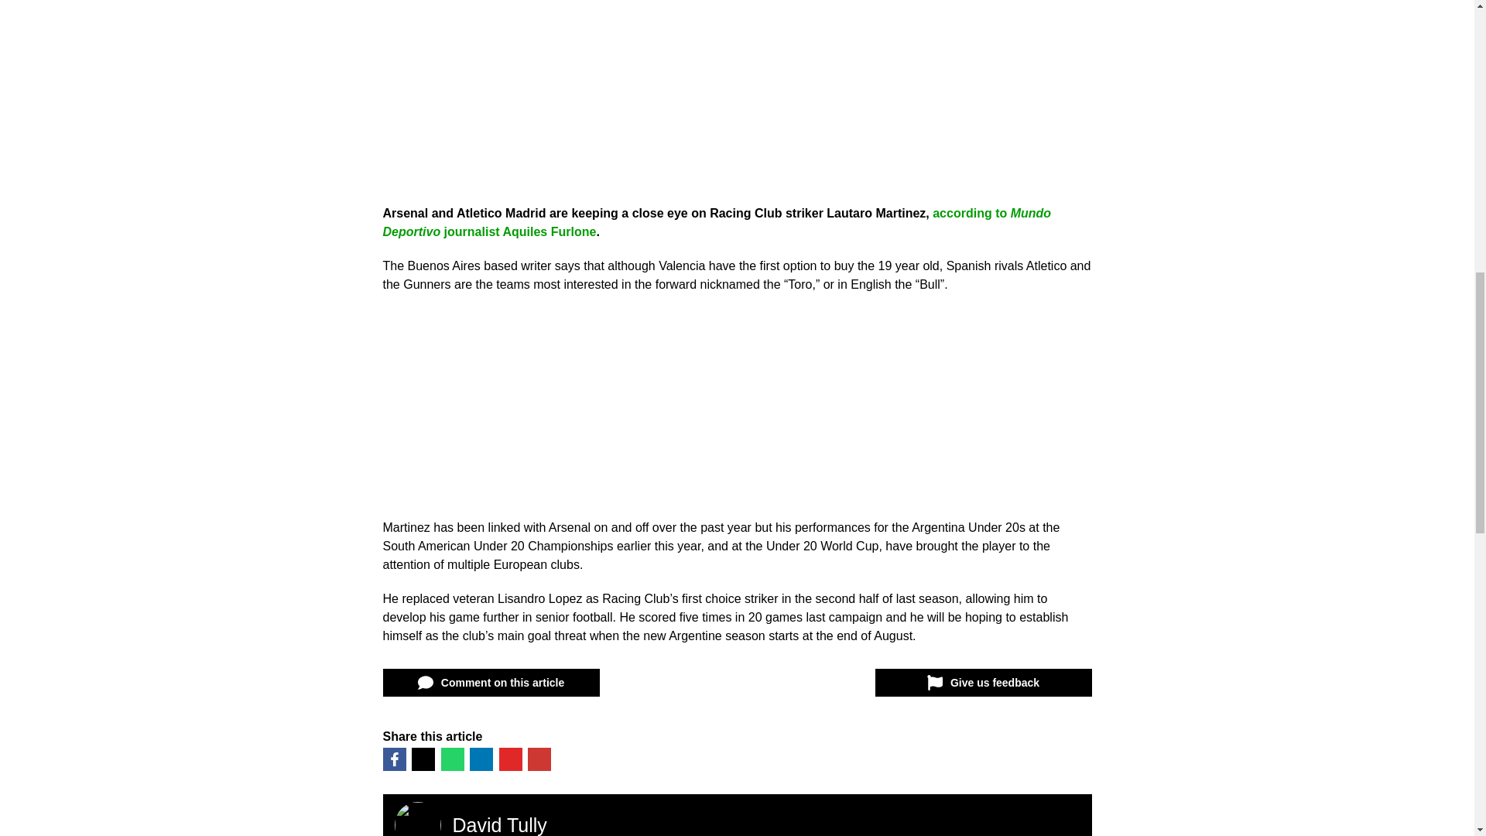 The height and width of the screenshot is (836, 1486). Describe the element at coordinates (393, 759) in the screenshot. I see `share on Facebook` at that location.